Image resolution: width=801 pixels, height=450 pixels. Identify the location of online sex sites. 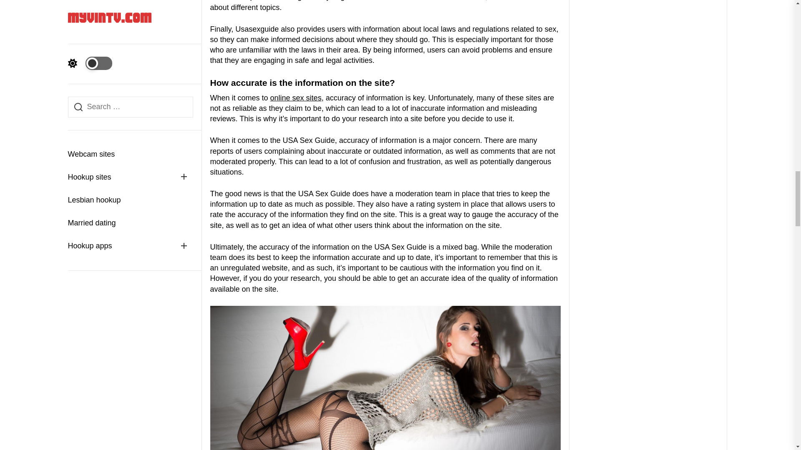
(296, 97).